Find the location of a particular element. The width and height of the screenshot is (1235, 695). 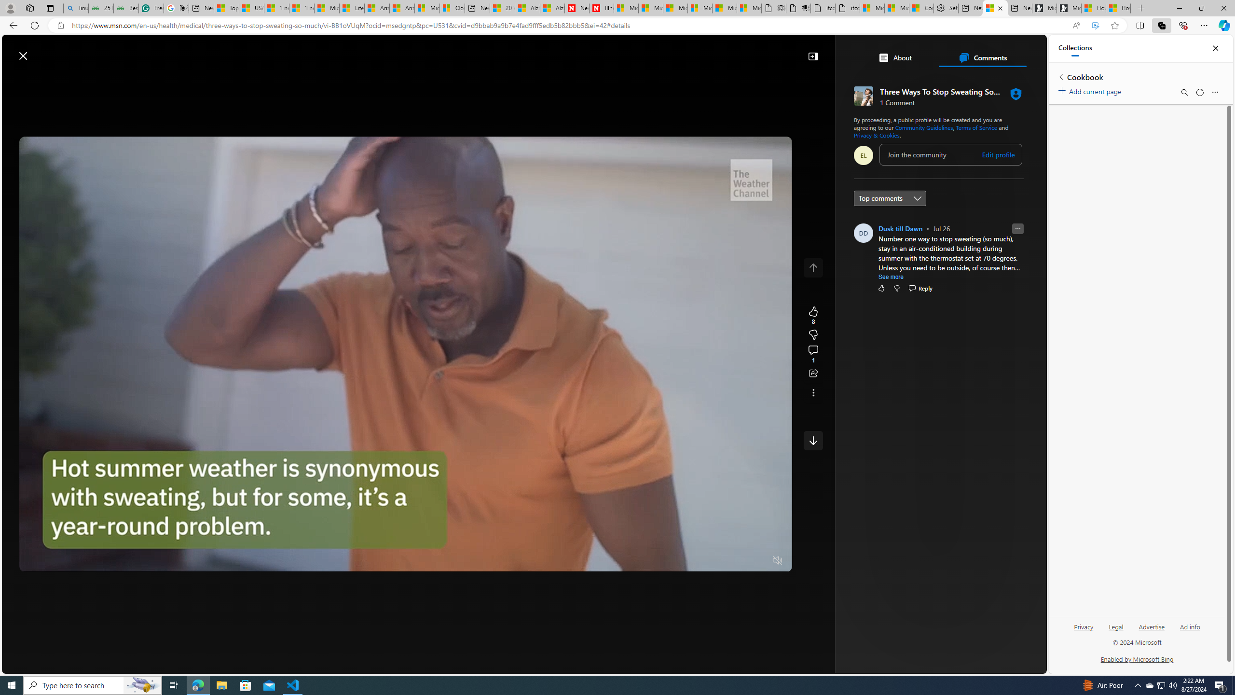

linux basic - Search is located at coordinates (76, 8).